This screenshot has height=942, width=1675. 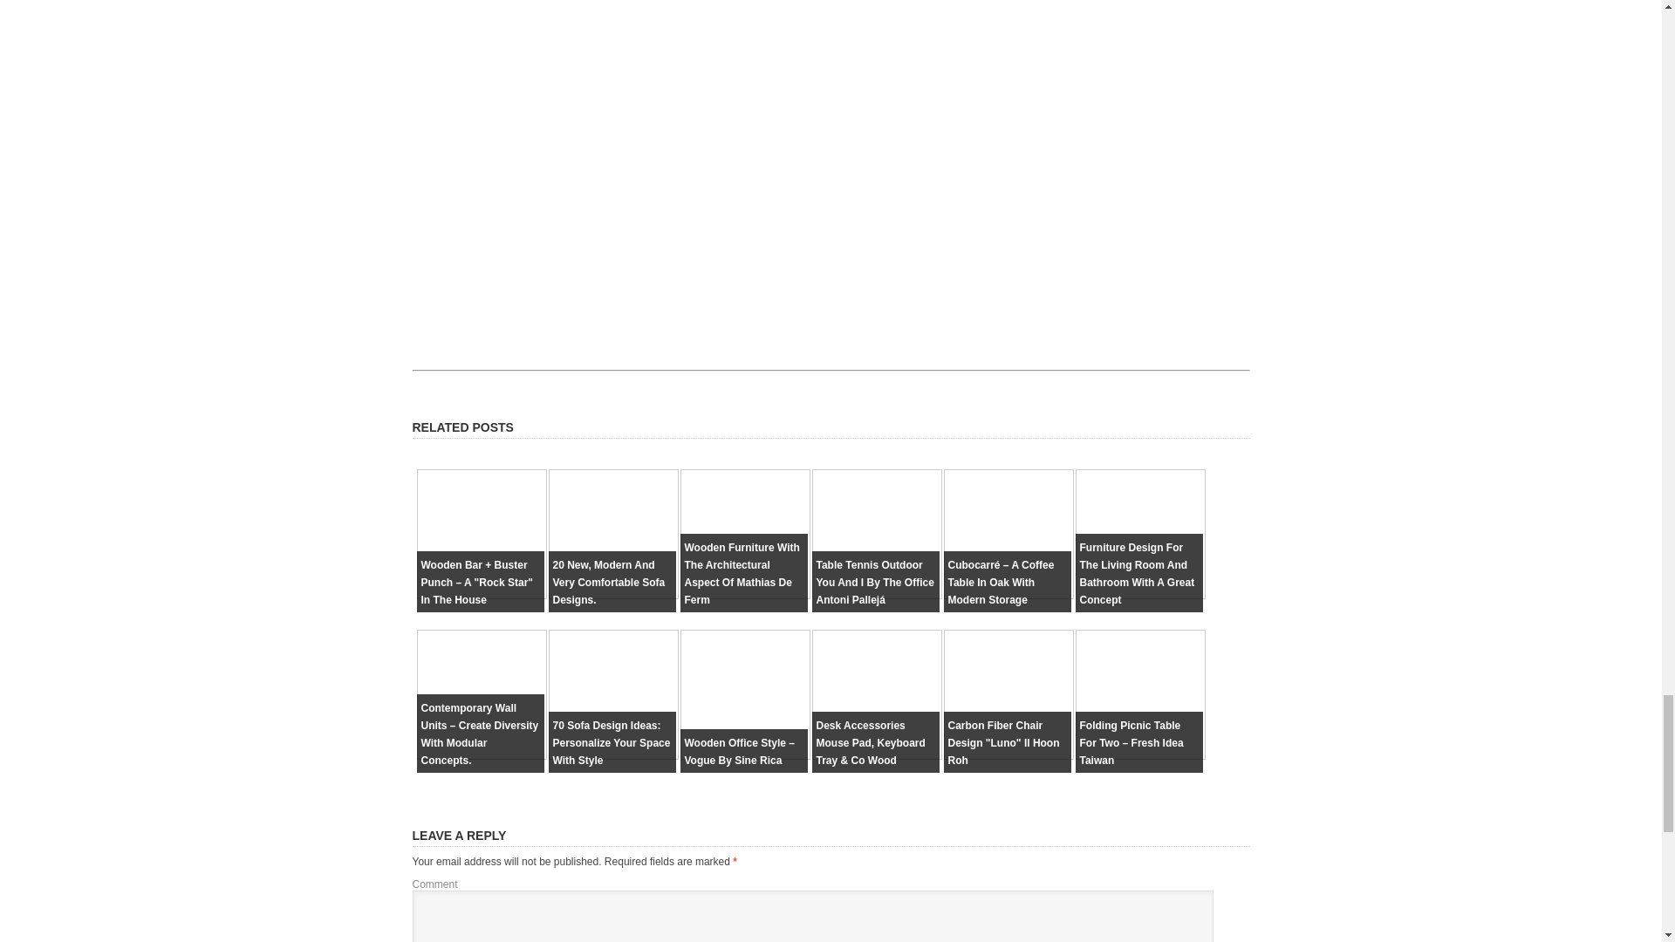 I want to click on 20 New, Modern And Very Comfortable Sofa Designs., so click(x=609, y=583).